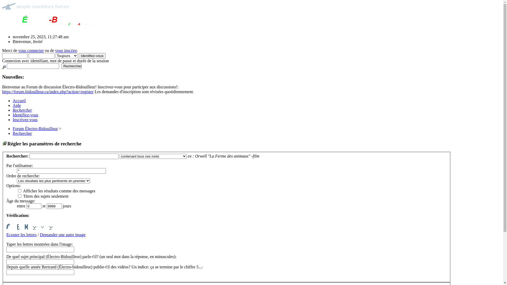  I want to click on Identifiez-vous, so click(92, 56).